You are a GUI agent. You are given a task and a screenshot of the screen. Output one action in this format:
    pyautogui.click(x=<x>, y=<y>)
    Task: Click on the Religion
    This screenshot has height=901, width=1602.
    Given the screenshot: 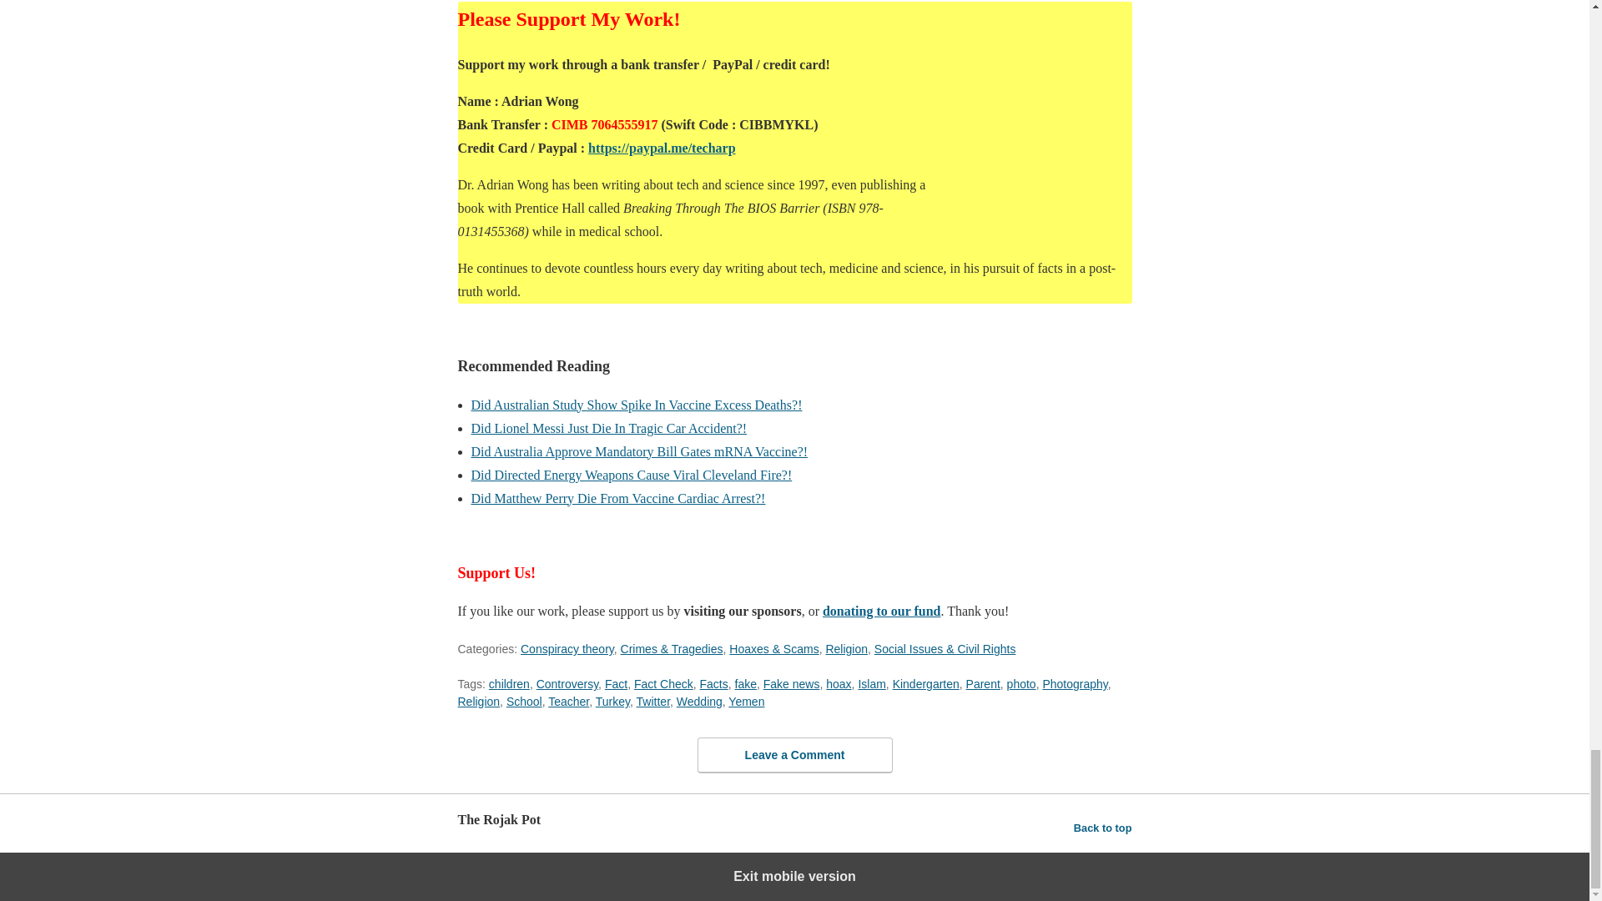 What is the action you would take?
    pyautogui.click(x=478, y=701)
    